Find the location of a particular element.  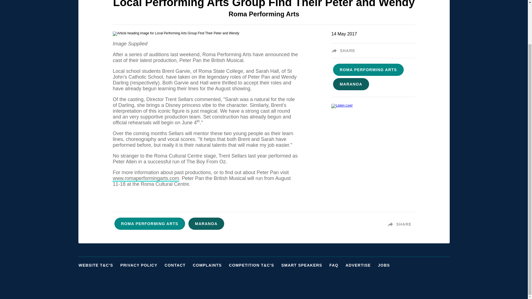

PRIVACY POLICY is located at coordinates (142, 265).